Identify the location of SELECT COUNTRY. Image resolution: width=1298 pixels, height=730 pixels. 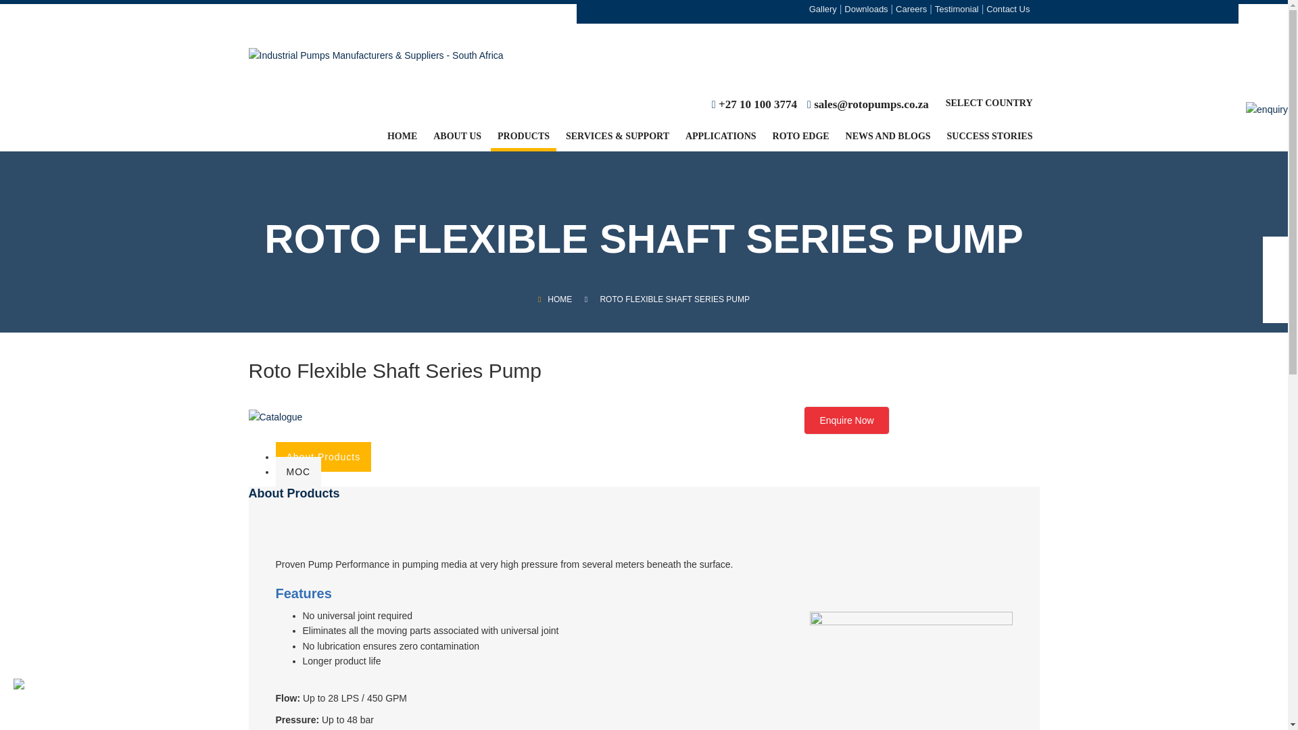
(990, 108).